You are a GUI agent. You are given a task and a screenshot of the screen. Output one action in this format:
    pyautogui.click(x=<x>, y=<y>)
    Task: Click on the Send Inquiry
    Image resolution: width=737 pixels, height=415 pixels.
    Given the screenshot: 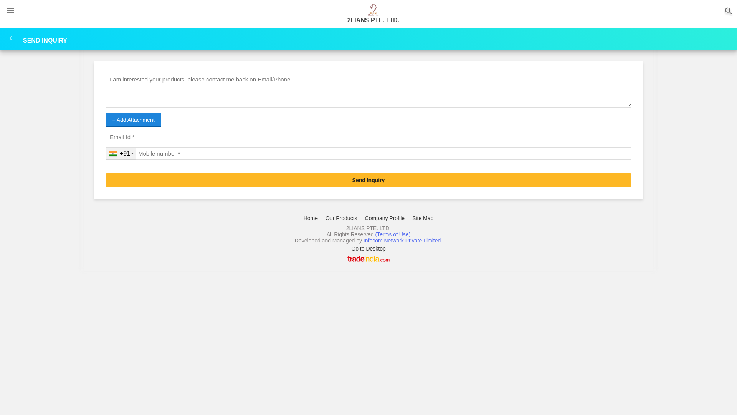 What is the action you would take?
    pyautogui.click(x=368, y=180)
    